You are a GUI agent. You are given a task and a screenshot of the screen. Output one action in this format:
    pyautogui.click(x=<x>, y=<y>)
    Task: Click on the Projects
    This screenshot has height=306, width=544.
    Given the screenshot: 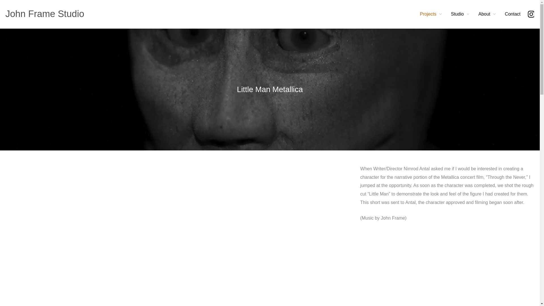 What is the action you would take?
    pyautogui.click(x=431, y=14)
    